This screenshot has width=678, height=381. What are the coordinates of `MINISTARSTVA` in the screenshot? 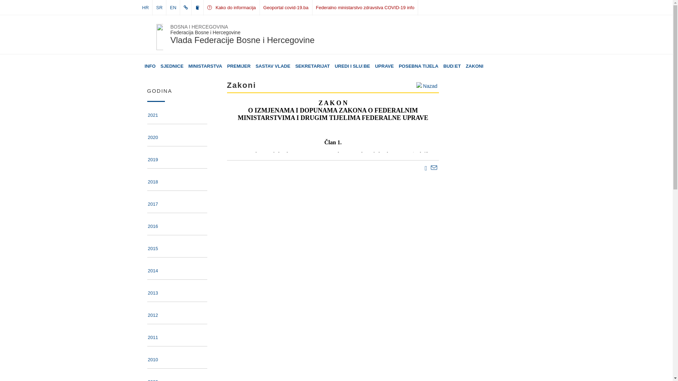 It's located at (206, 66).